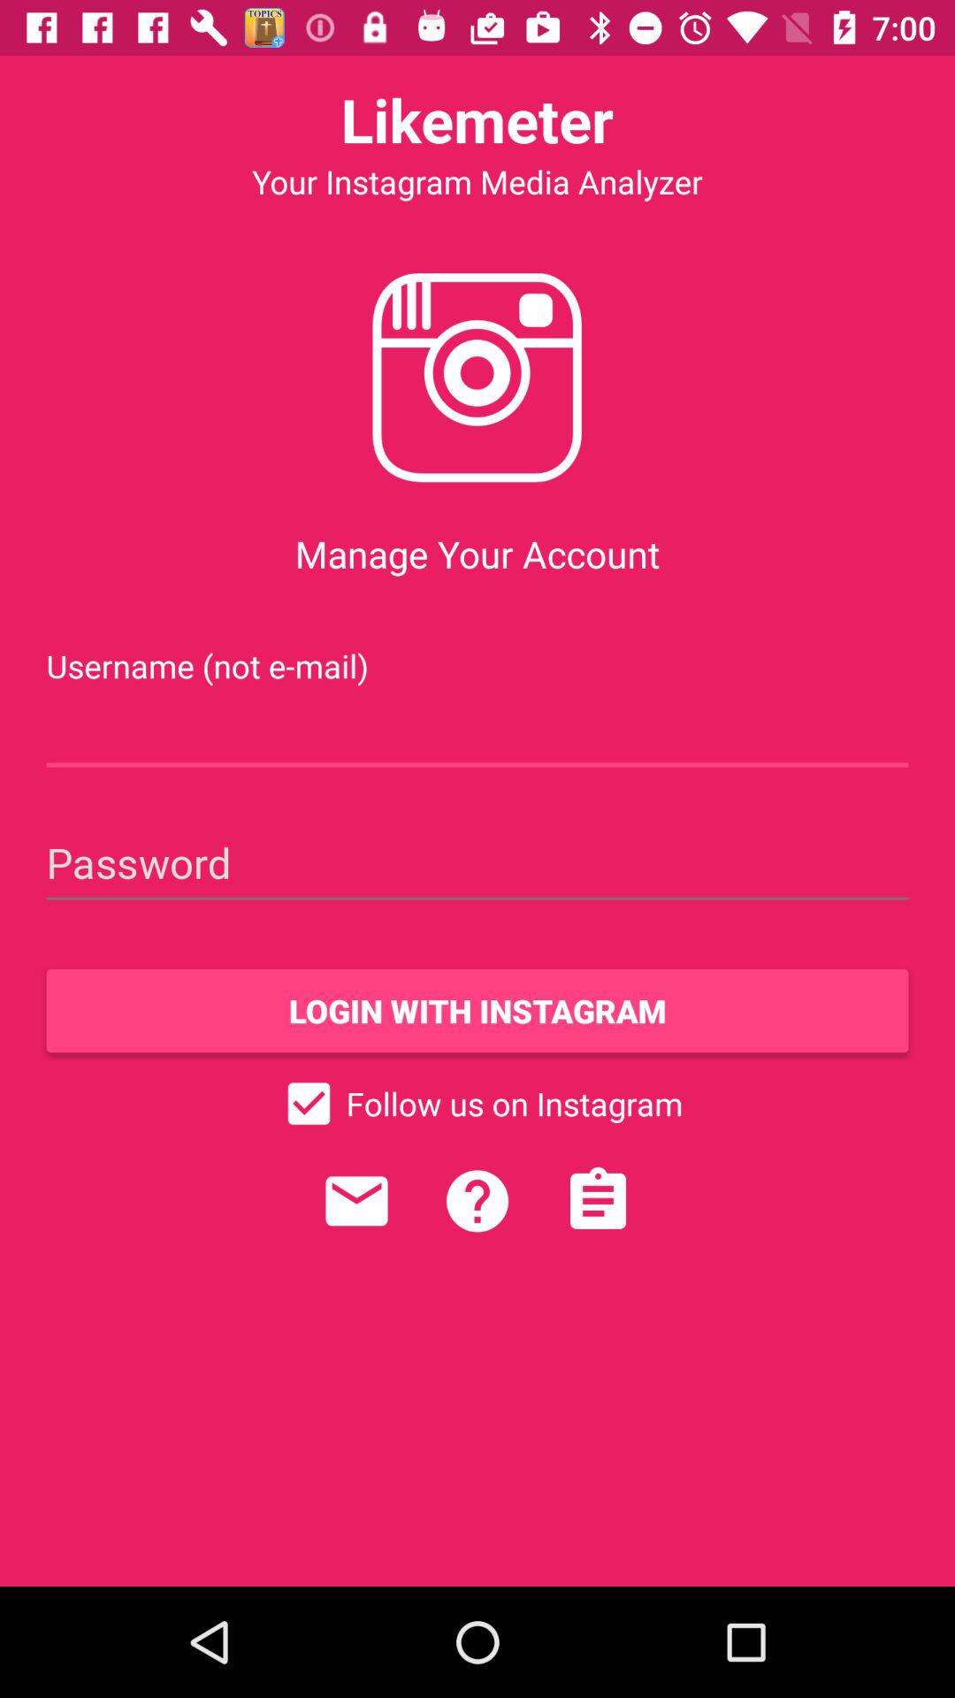  I want to click on turn on icon below follow us on item, so click(477, 1201).